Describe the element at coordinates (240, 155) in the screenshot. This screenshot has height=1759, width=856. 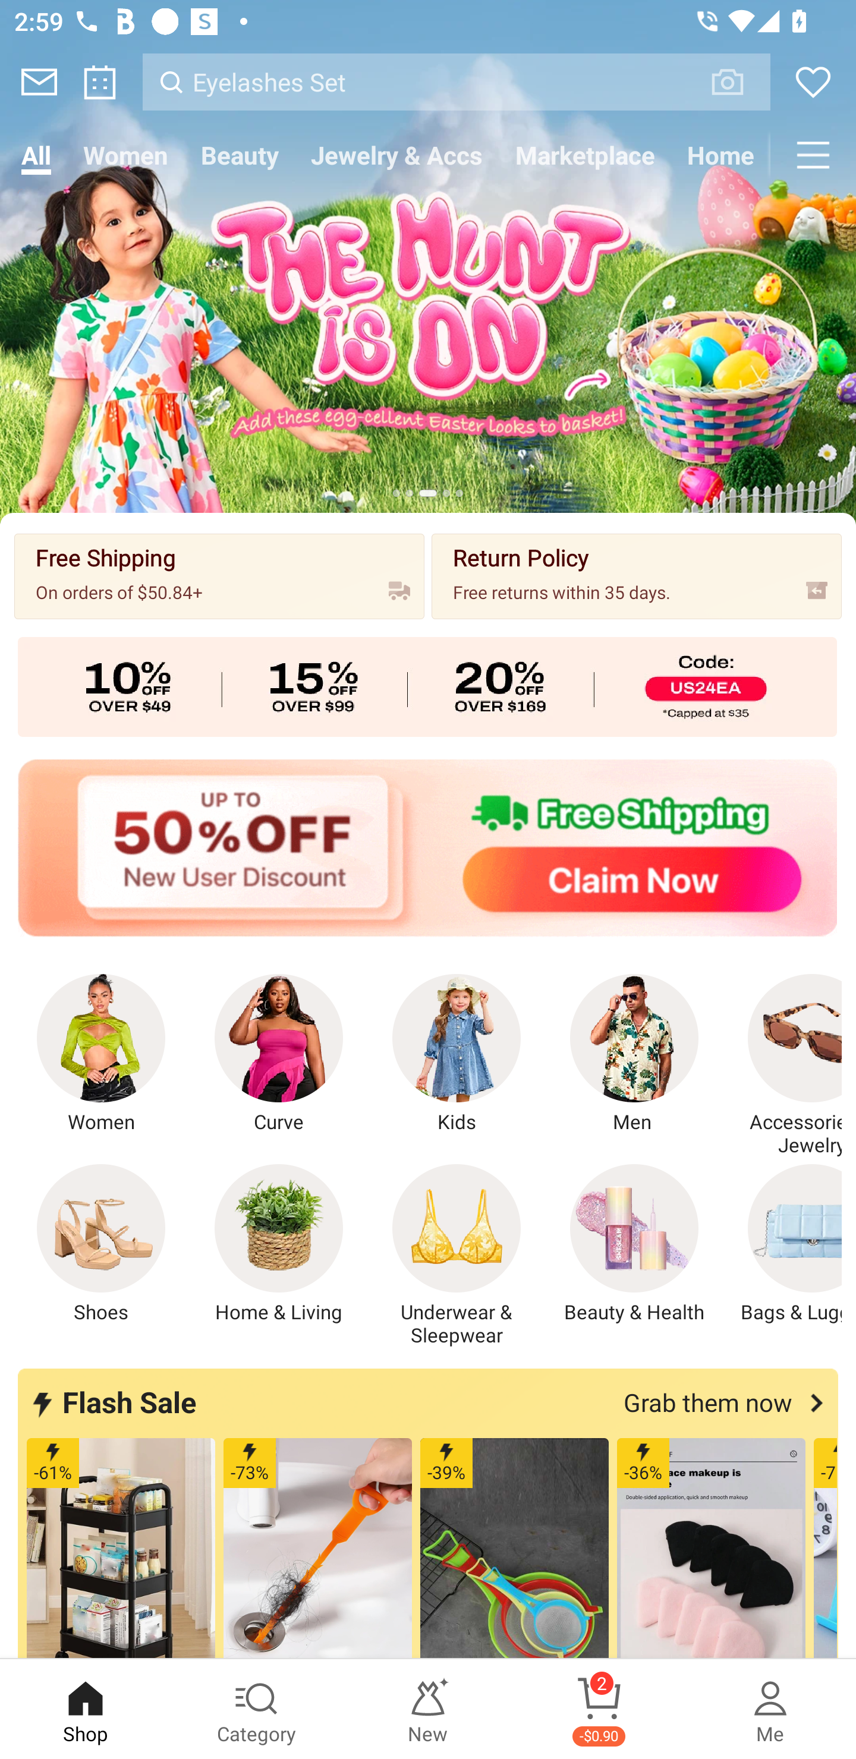
I see `Beauty` at that location.